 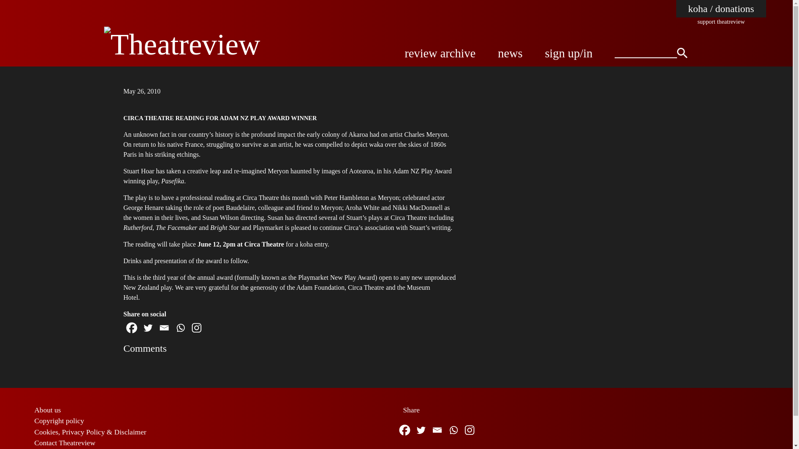 What do you see at coordinates (196, 328) in the screenshot?
I see `Instagram` at bounding box center [196, 328].